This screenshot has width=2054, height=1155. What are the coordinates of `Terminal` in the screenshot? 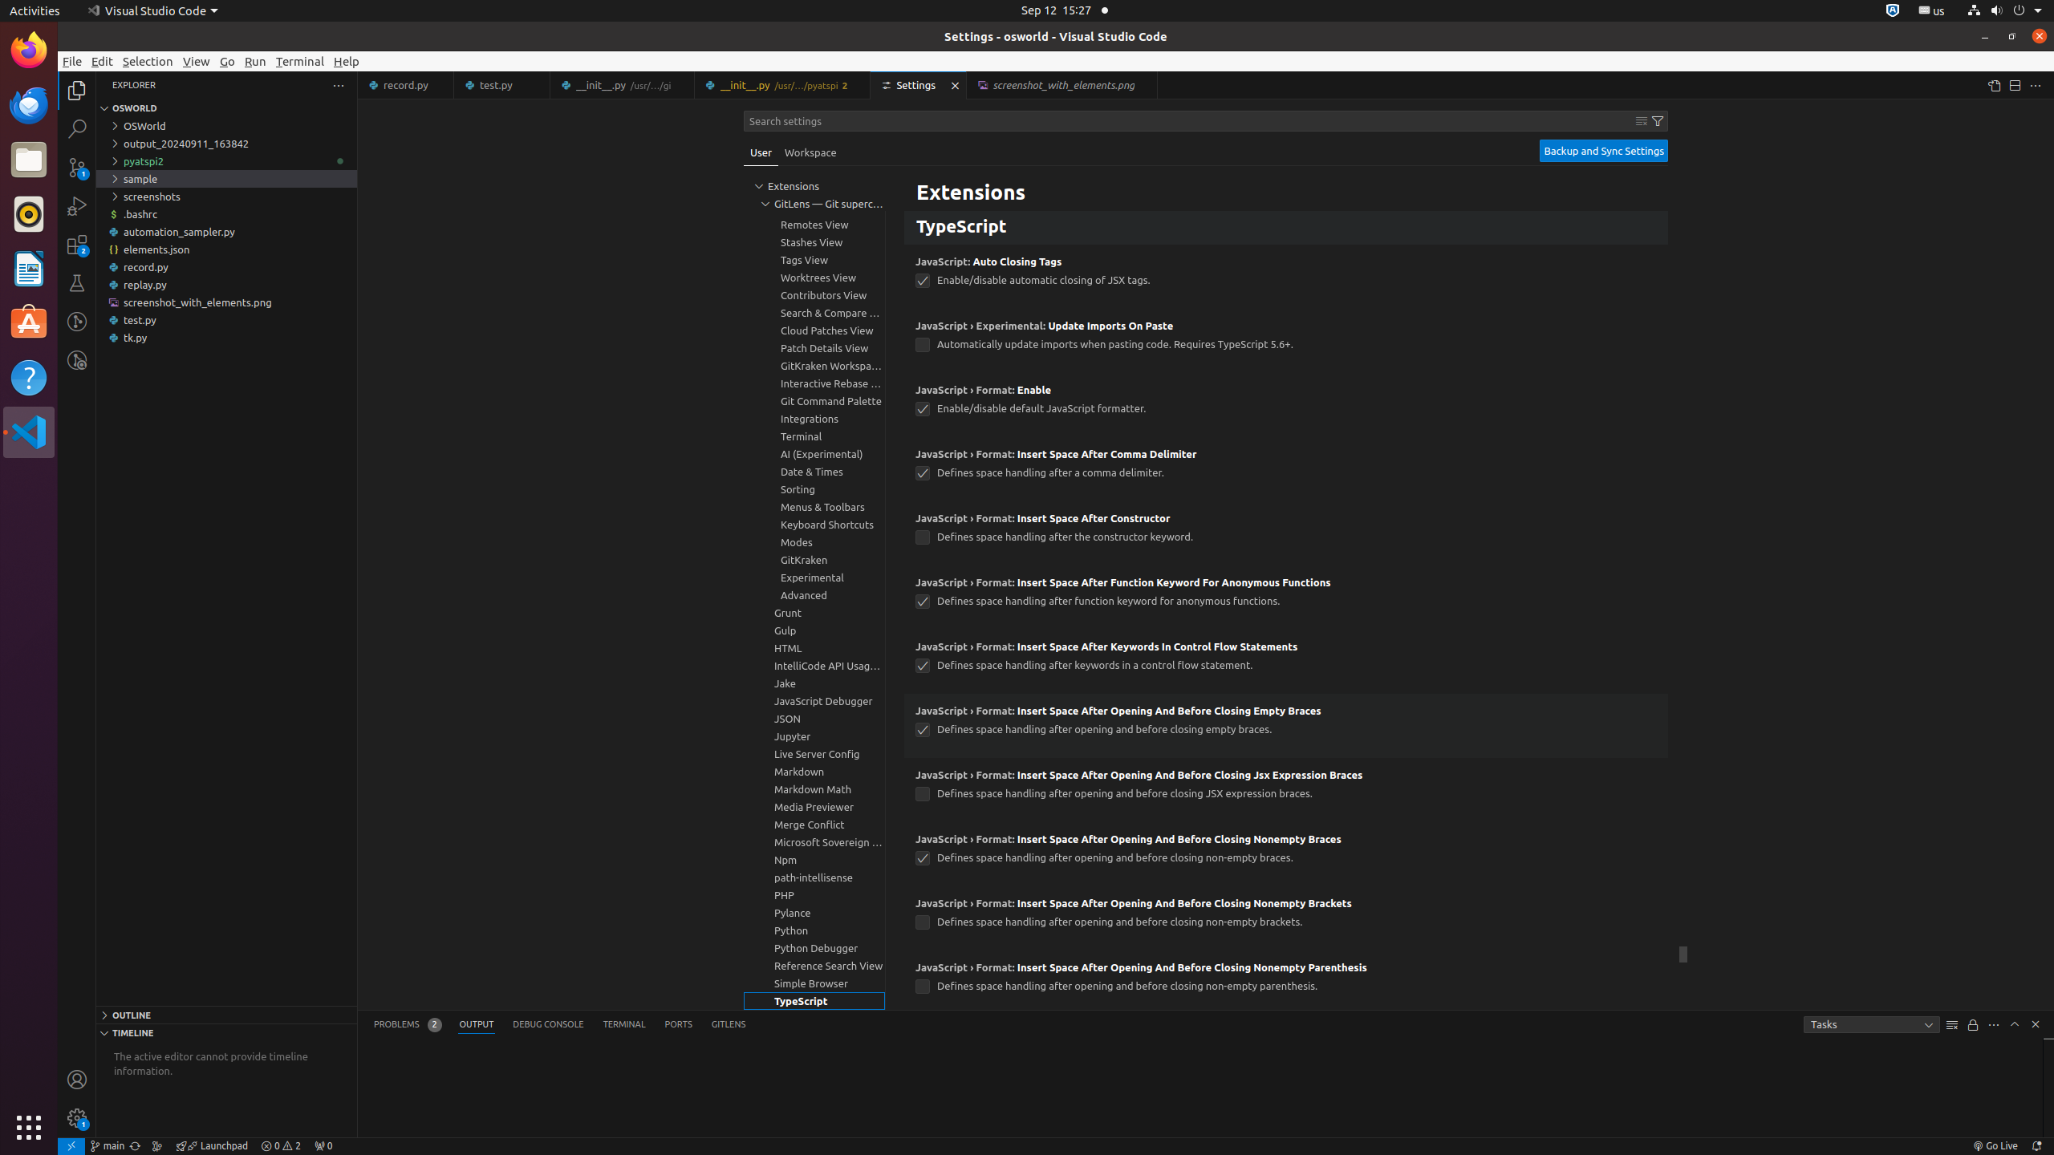 It's located at (300, 61).